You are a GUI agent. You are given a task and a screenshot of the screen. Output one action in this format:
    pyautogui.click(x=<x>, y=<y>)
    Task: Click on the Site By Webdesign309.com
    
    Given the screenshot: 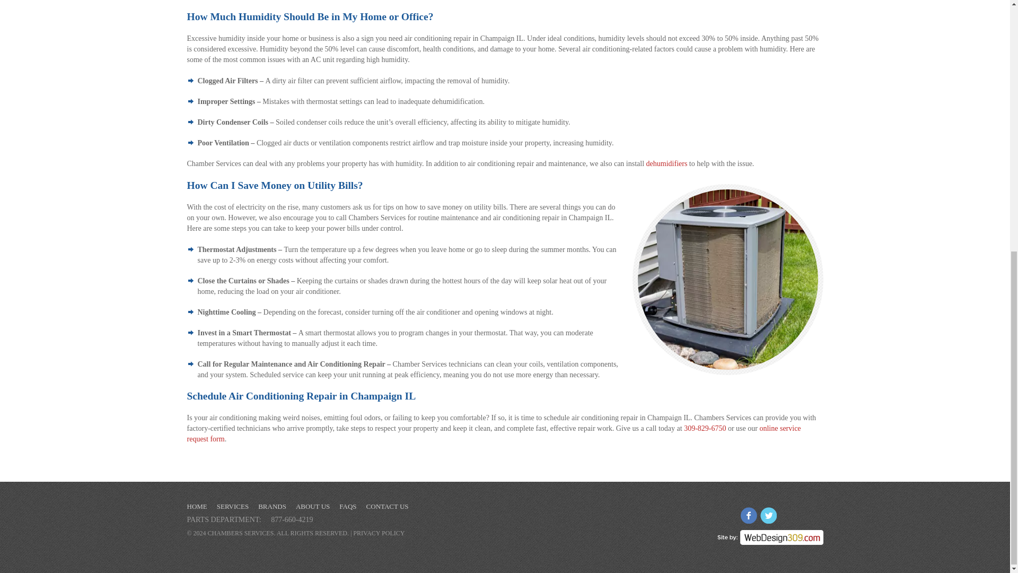 What is the action you would take?
    pyautogui.click(x=769, y=534)
    